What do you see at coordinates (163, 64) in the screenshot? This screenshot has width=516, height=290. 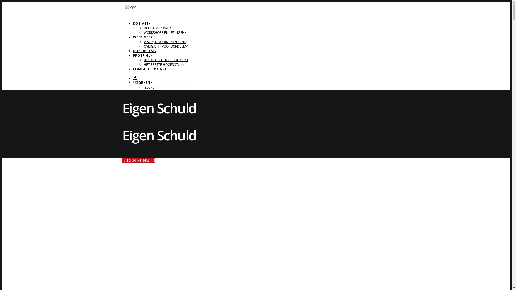 I see `HET EERSTE HOOFDSTUK` at bounding box center [163, 64].